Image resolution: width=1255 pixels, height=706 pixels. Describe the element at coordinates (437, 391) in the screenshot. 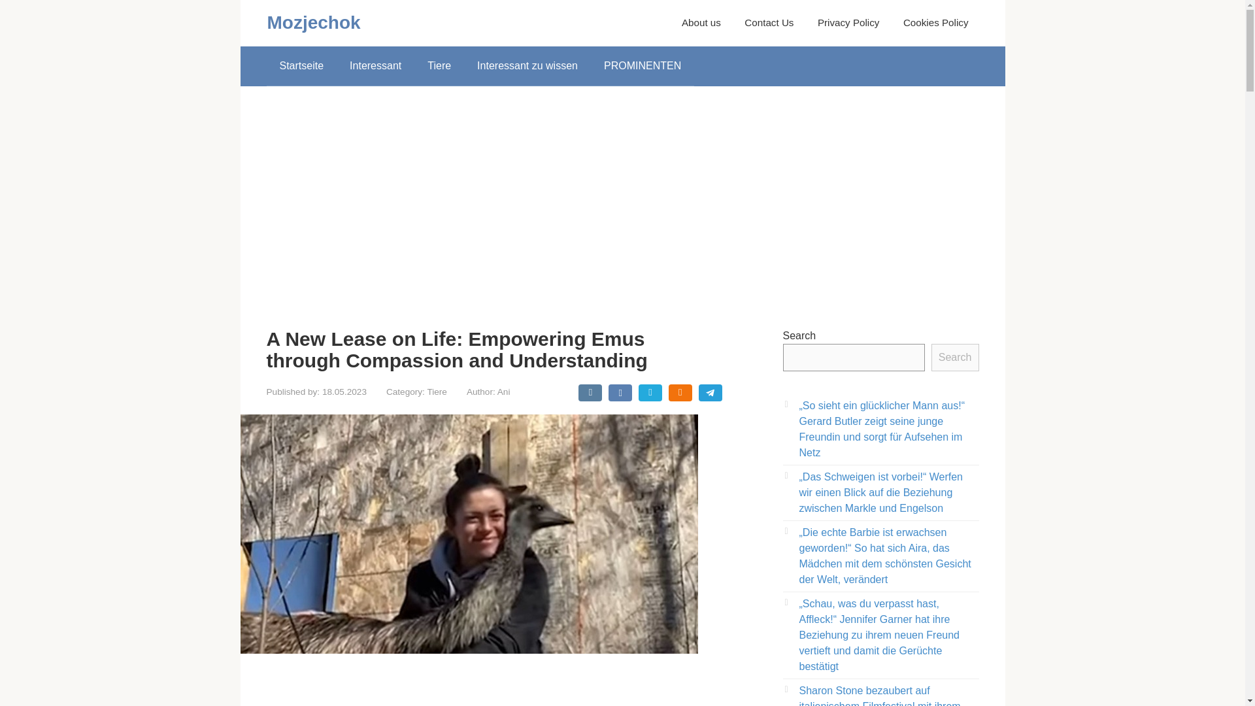

I see `Tiere` at that location.